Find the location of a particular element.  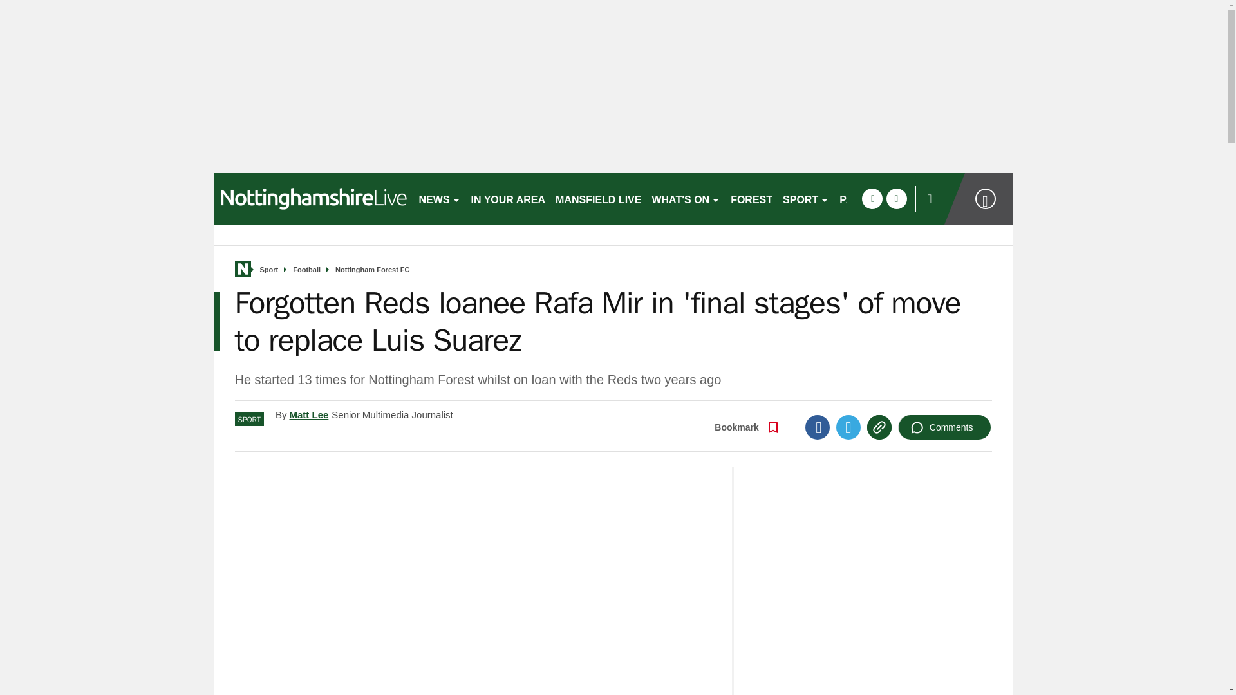

IN YOUR AREA is located at coordinates (509, 198).